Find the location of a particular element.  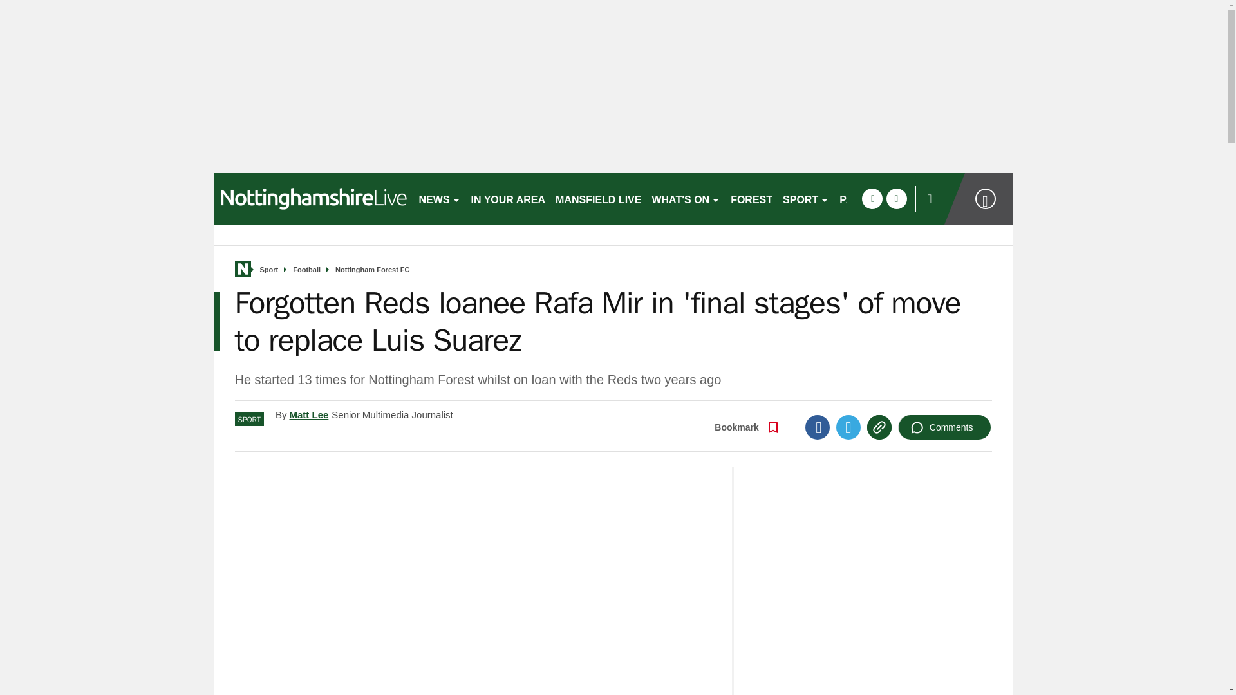

IN YOUR AREA is located at coordinates (509, 198).